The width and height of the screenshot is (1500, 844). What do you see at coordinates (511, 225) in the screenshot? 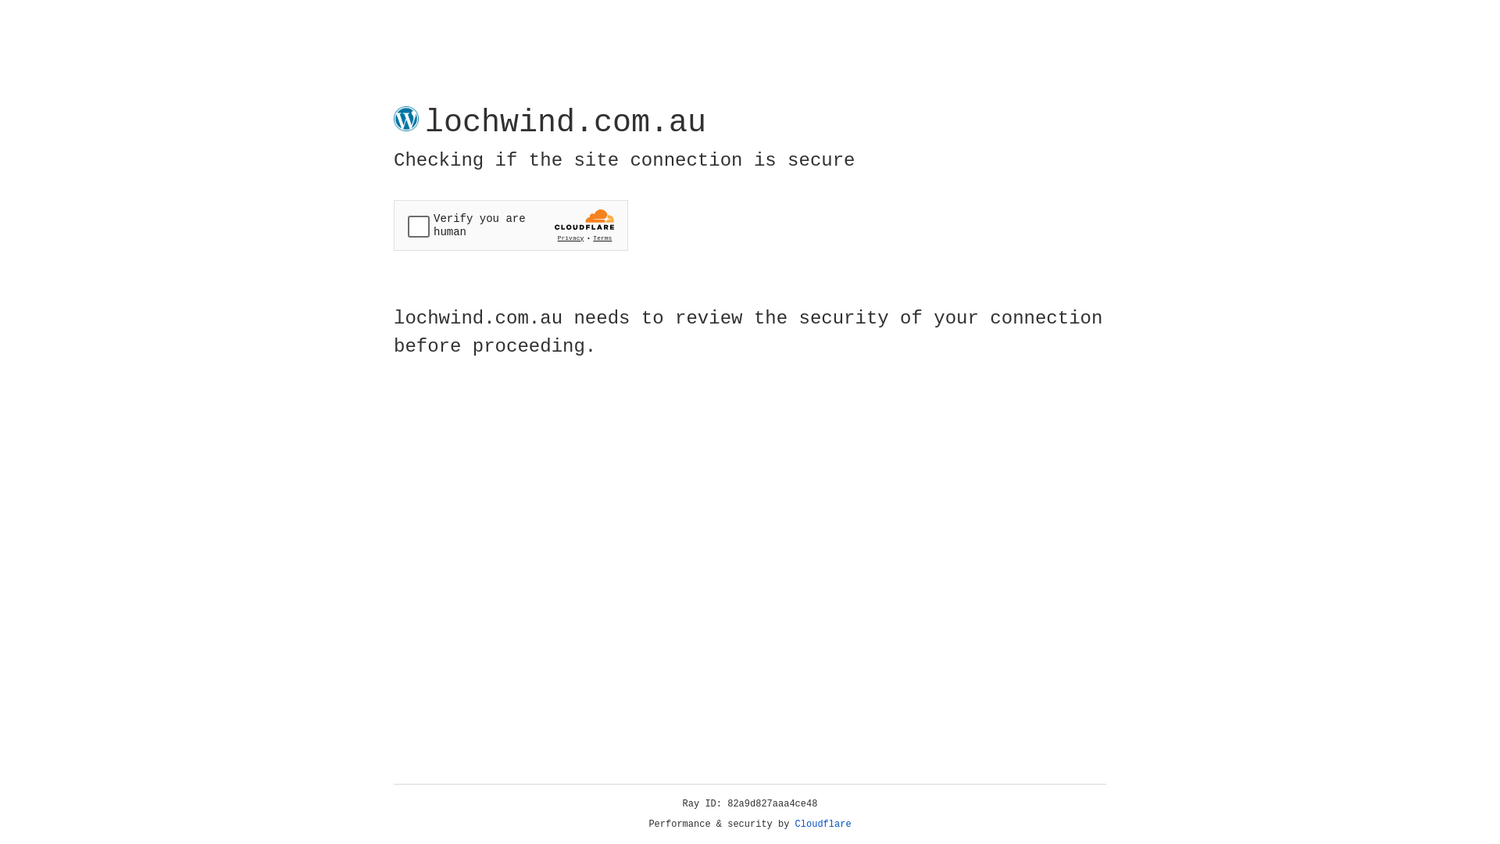
I see `Widget containing a Cloudflare security challenge` at bounding box center [511, 225].